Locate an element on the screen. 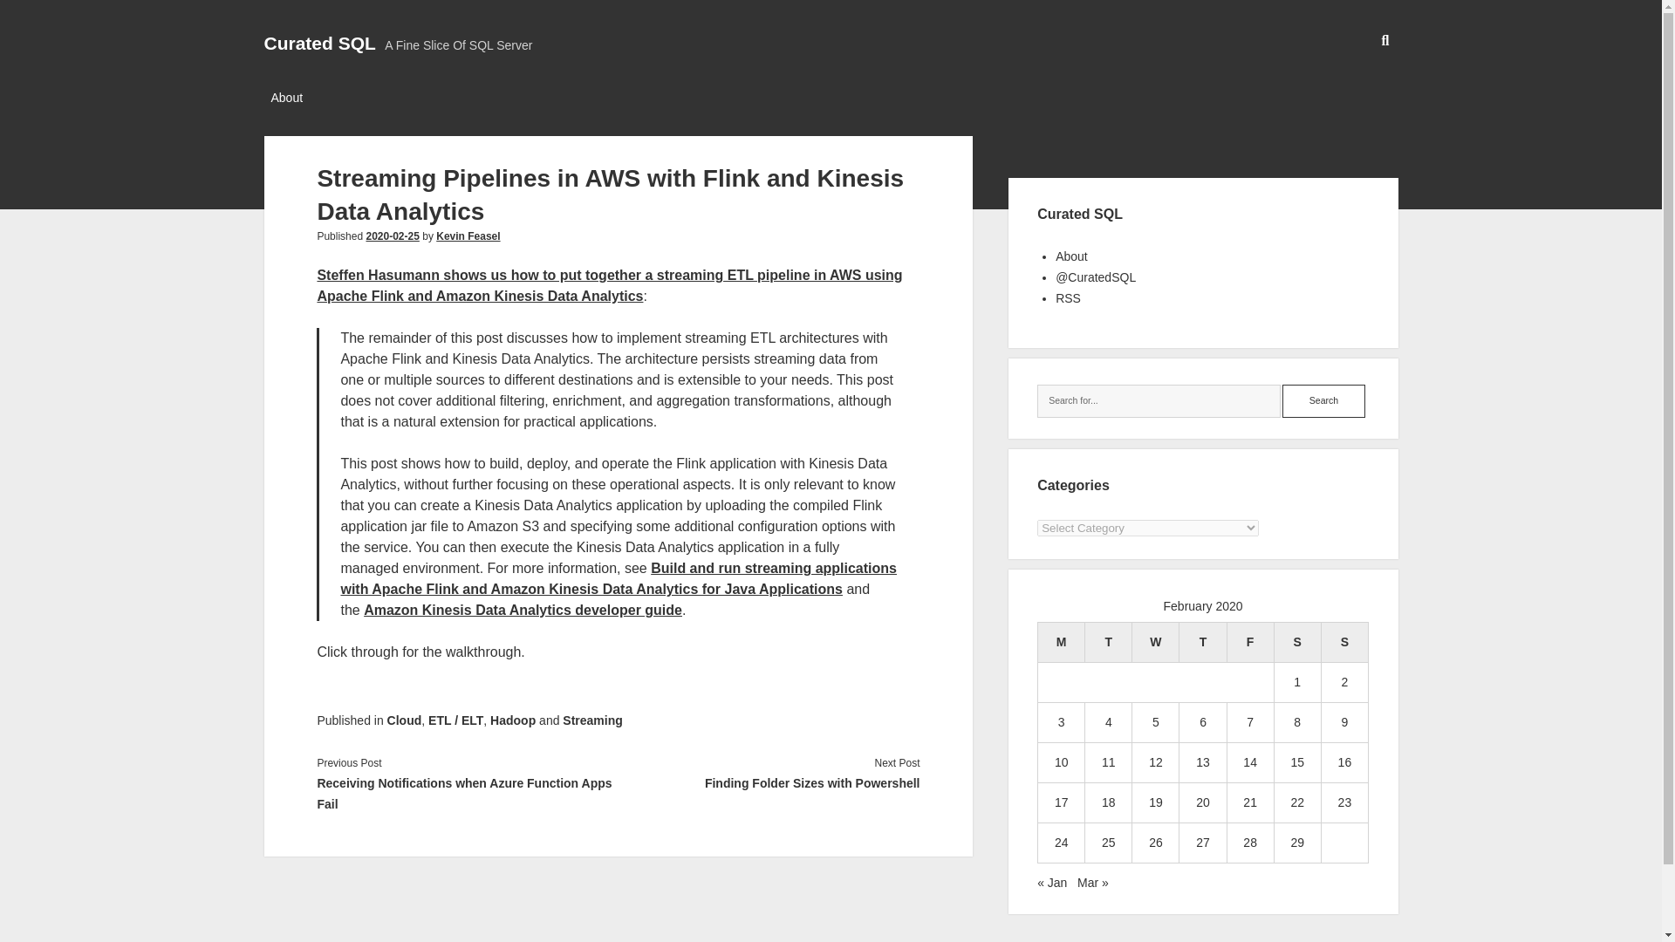  Receiving Notifications when Azure Function Apps Fail is located at coordinates (467, 794).